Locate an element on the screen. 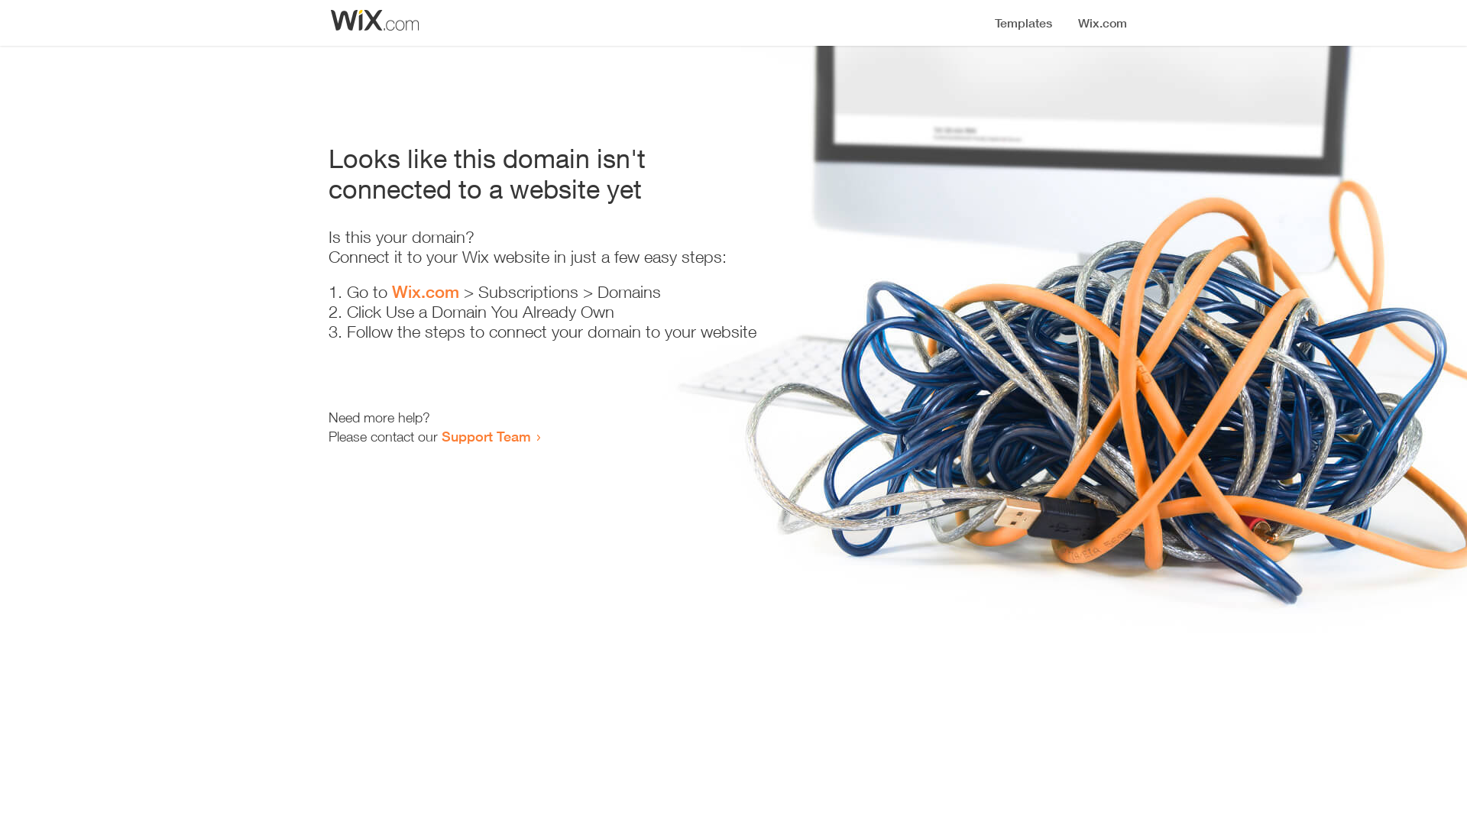 The width and height of the screenshot is (1467, 825). Support Team is located at coordinates (486, 436).